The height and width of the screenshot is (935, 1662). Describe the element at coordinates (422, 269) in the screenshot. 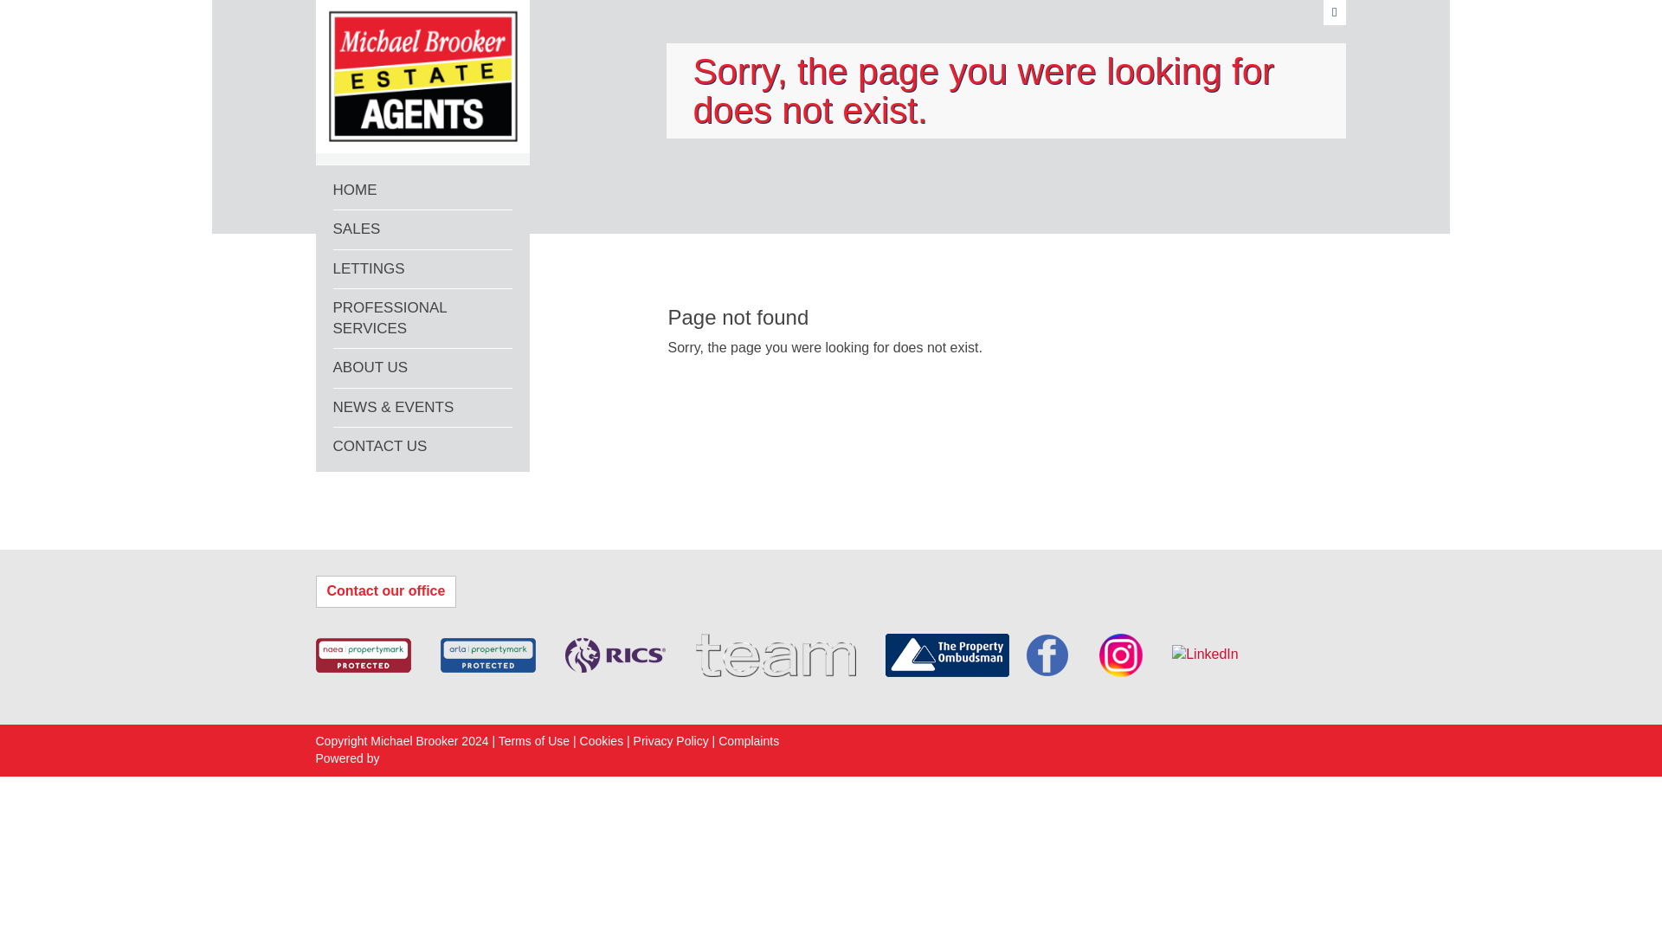

I see `LETTINGS` at that location.